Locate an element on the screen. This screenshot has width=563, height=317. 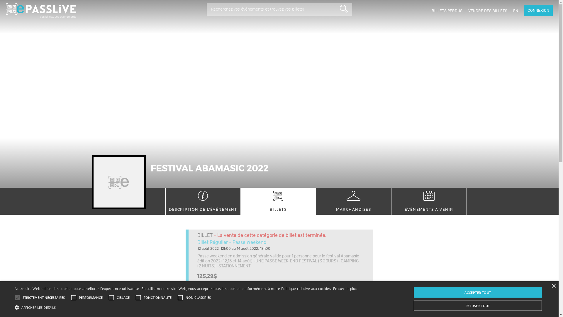
CONNEXION is located at coordinates (538, 11).